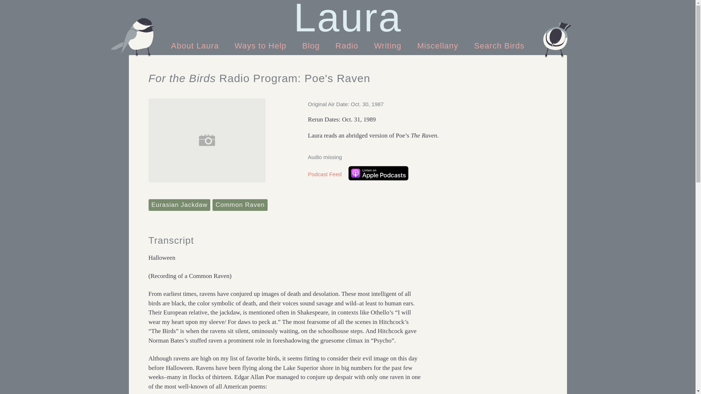  Describe the element at coordinates (240, 205) in the screenshot. I see `Common Raven` at that location.